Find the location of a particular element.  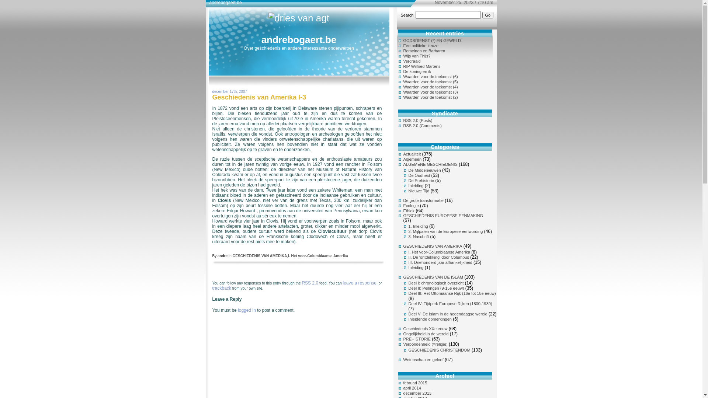

Deel V: De Islam in de hedendaagse wereld is located at coordinates (448, 314).